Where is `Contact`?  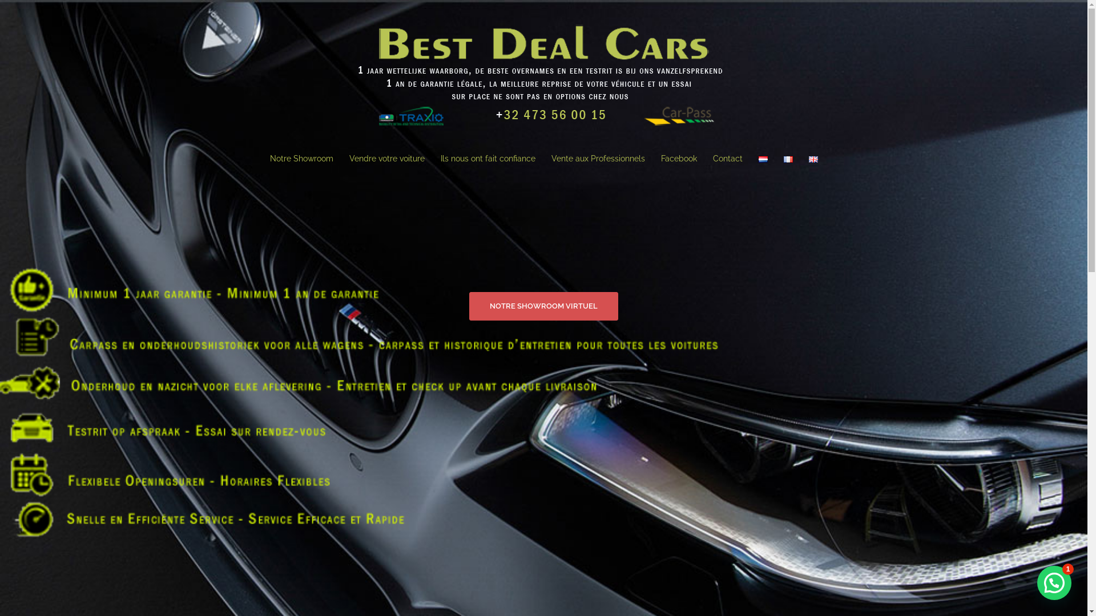
Contact is located at coordinates (727, 159).